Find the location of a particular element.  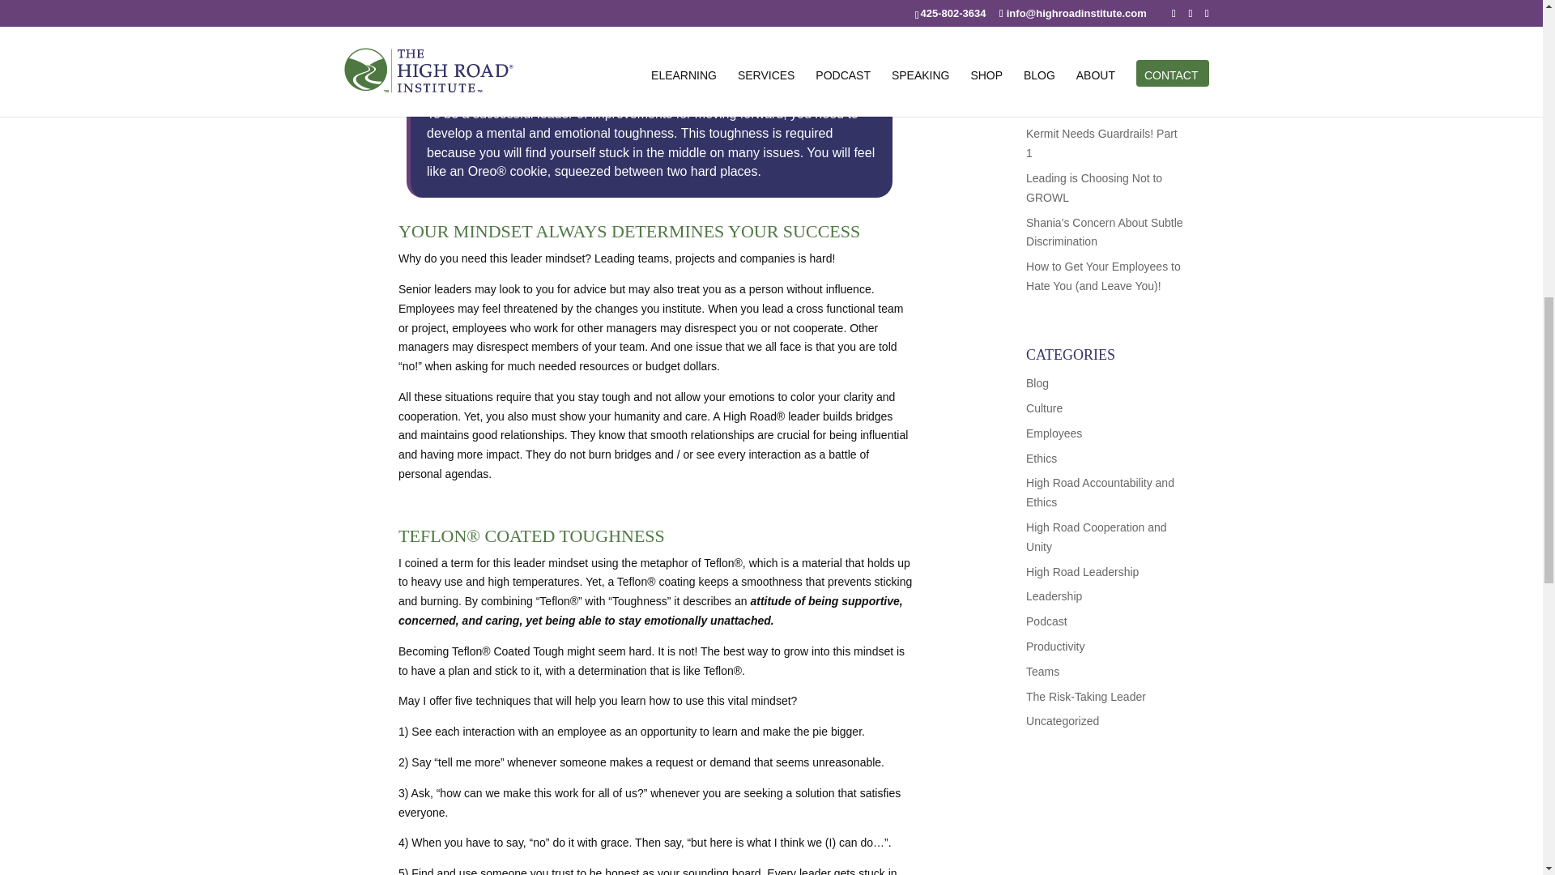

Kermit Needs Guardrails! Part 1 is located at coordinates (1101, 143).